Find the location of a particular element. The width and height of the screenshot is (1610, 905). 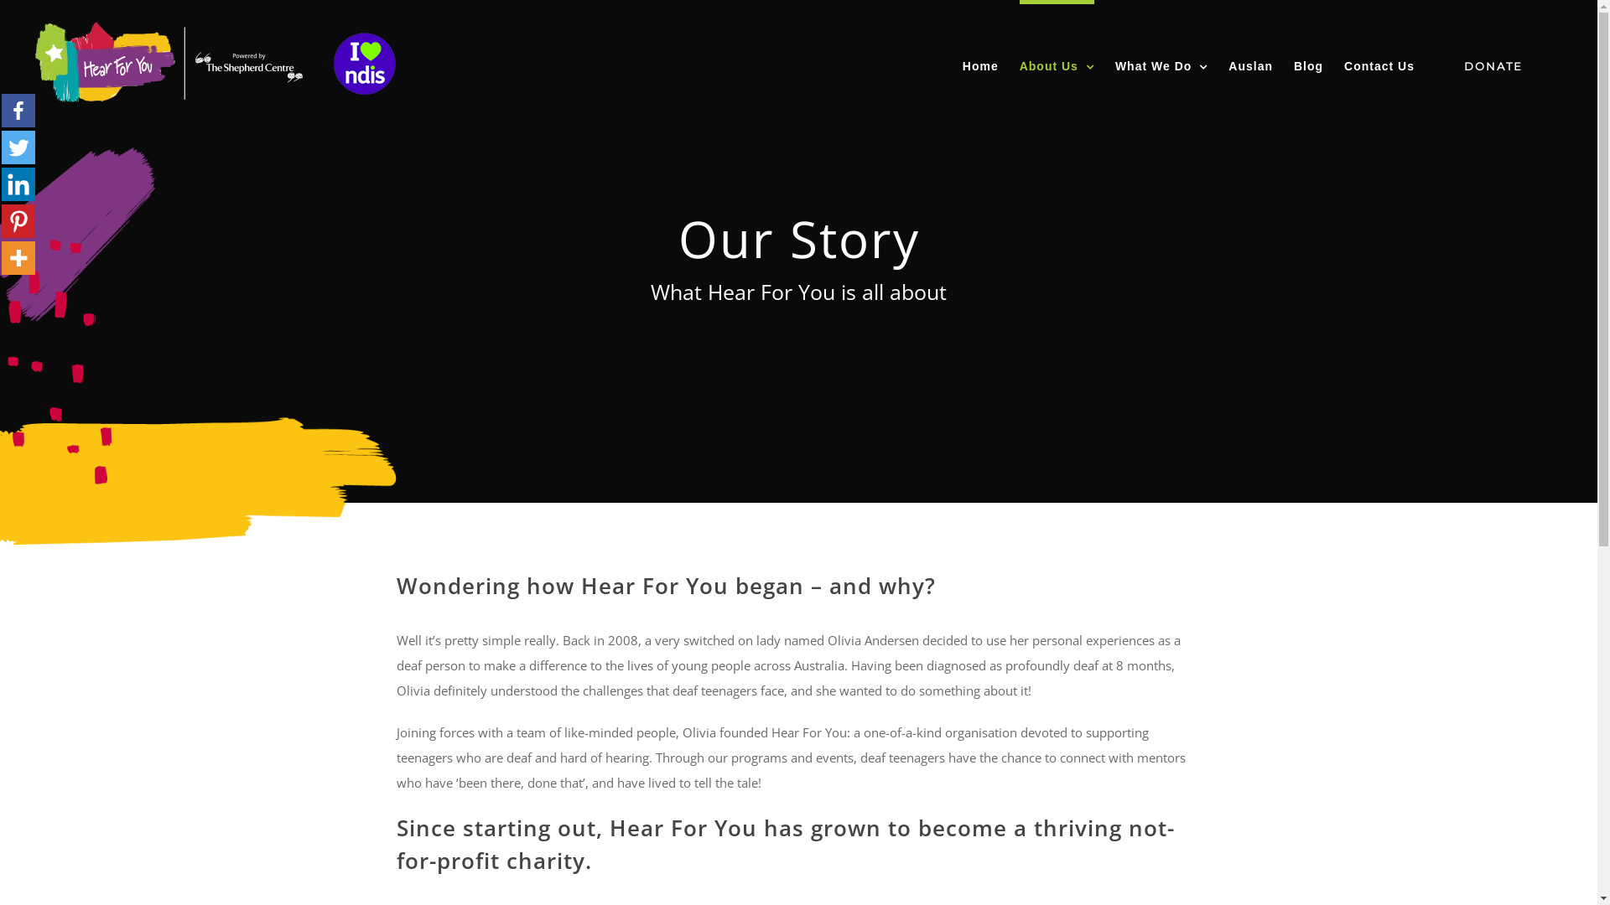

Linkedin is located at coordinates (18, 184).